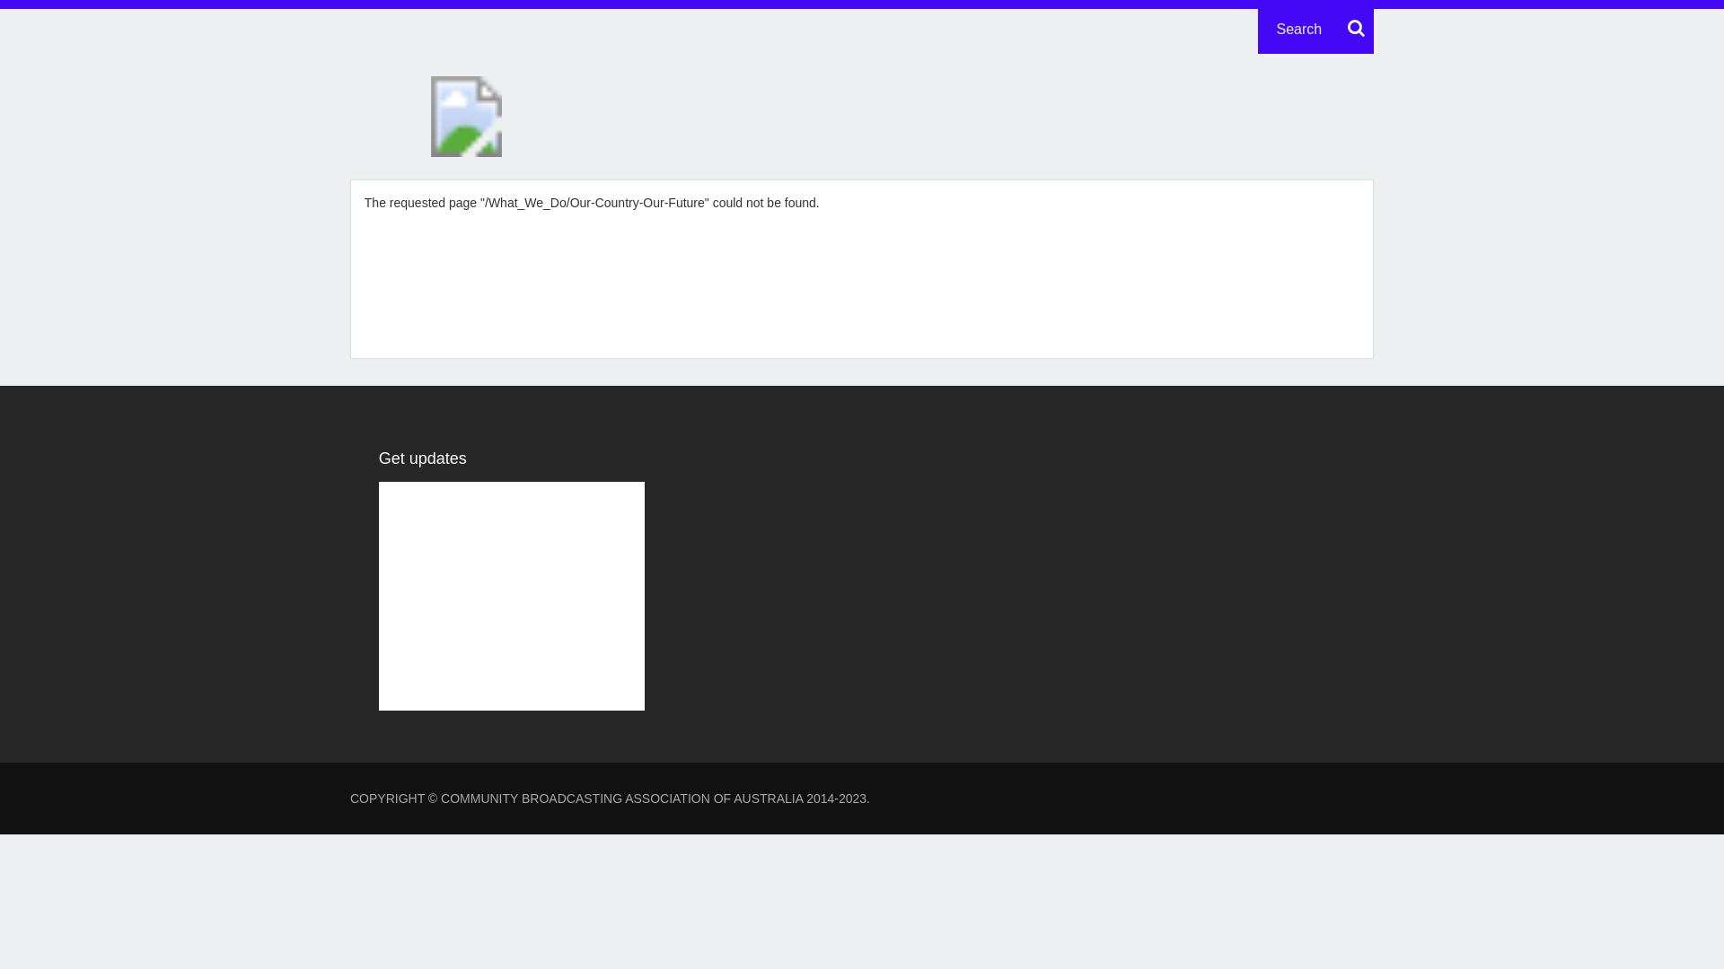 The image size is (1724, 969). Describe the element at coordinates (57, 0) in the screenshot. I see `Skip to main content` at that location.